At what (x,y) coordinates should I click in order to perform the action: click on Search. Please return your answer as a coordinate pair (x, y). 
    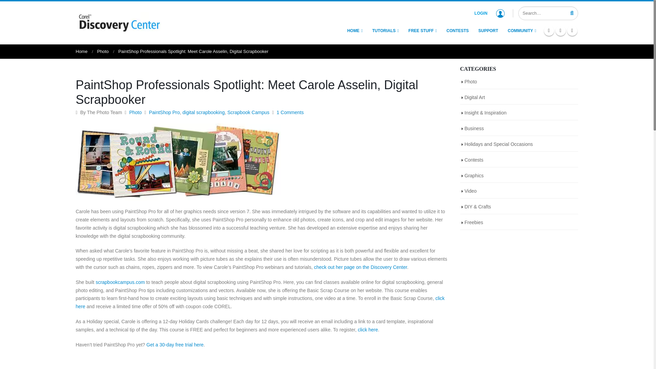
    Looking at the image, I should click on (572, 13).